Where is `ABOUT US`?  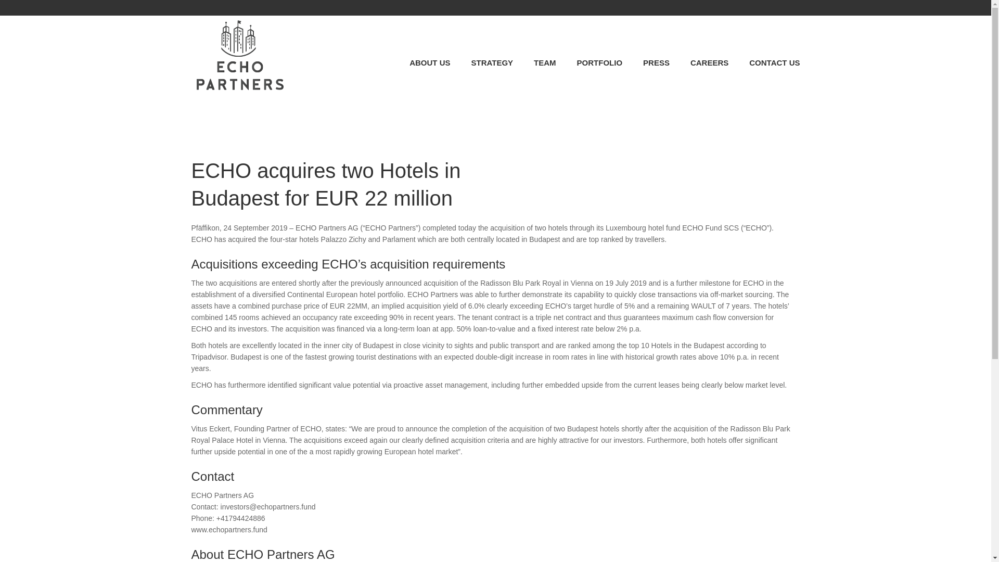 ABOUT US is located at coordinates (430, 62).